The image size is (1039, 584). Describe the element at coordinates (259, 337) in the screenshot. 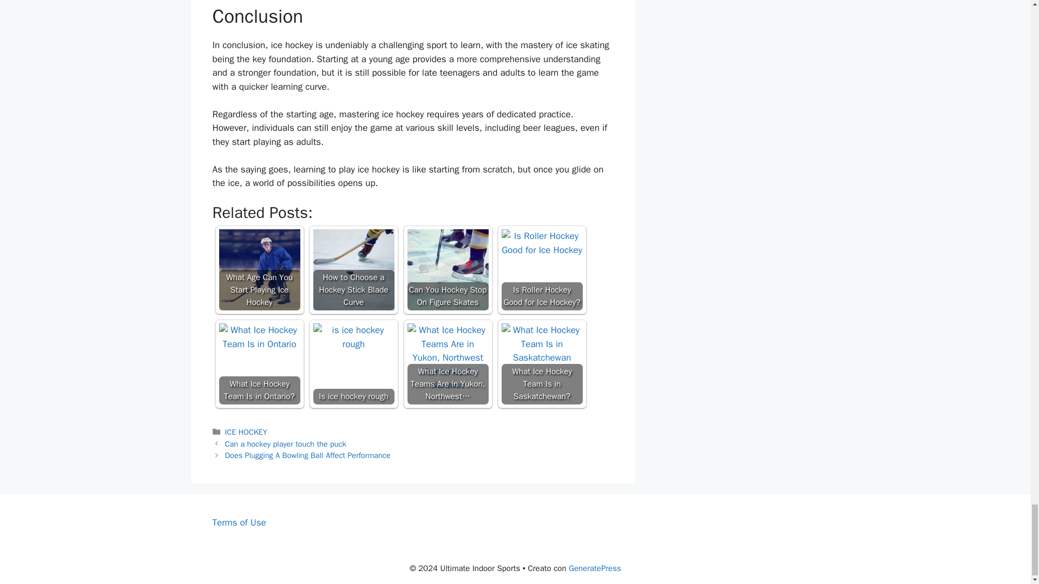

I see `What Ice Hockey Team Is in Ontario?` at that location.